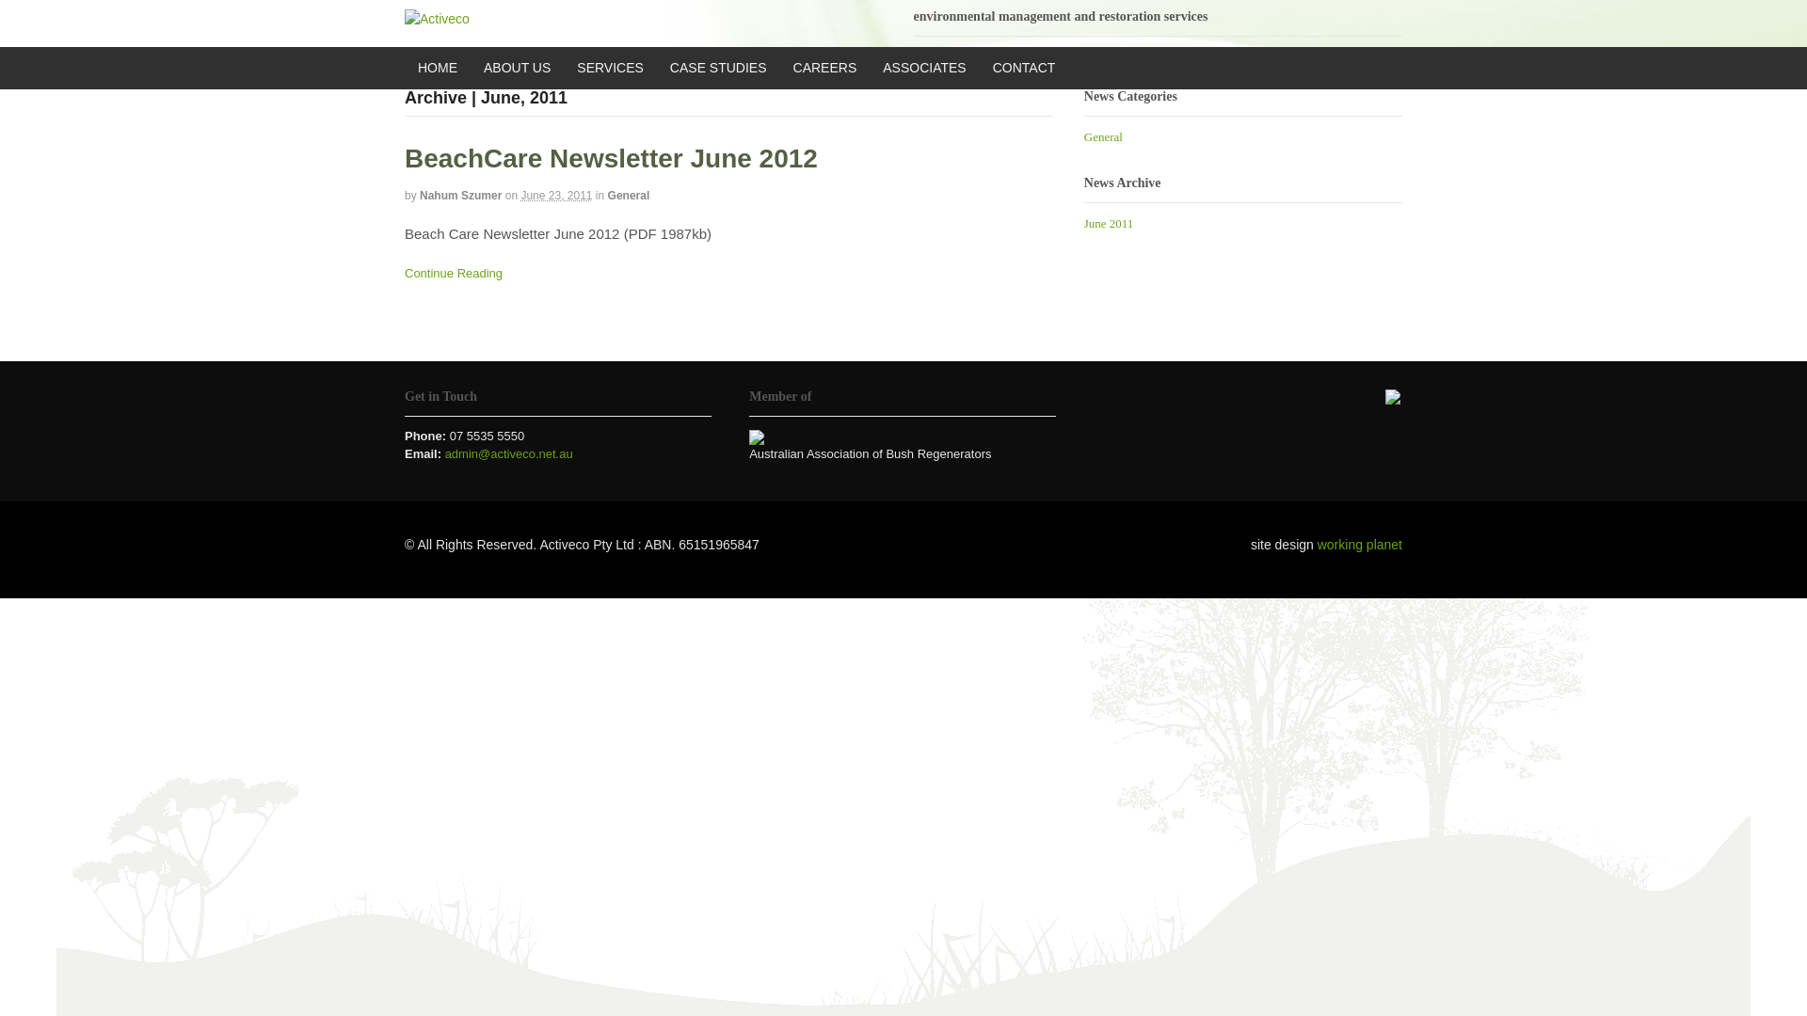 The width and height of the screenshot is (1807, 1016). Describe the element at coordinates (461, 196) in the screenshot. I see `Nahum Szumer` at that location.